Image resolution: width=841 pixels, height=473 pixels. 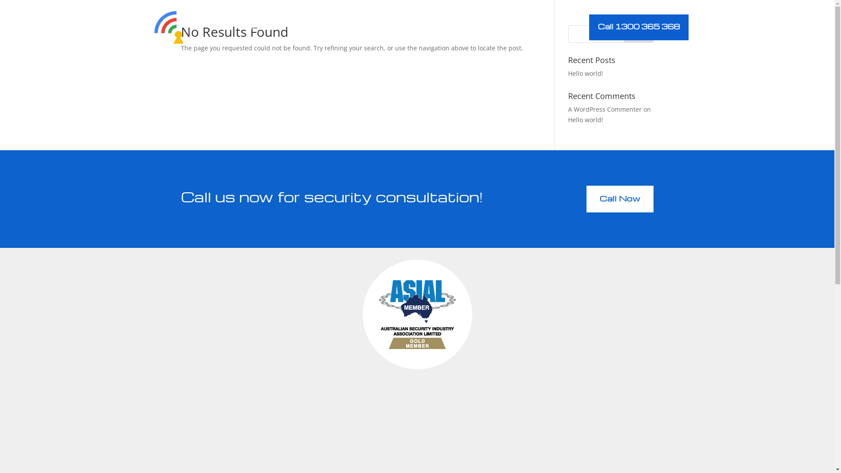 I want to click on image_stack_img-473, so click(x=417, y=314).